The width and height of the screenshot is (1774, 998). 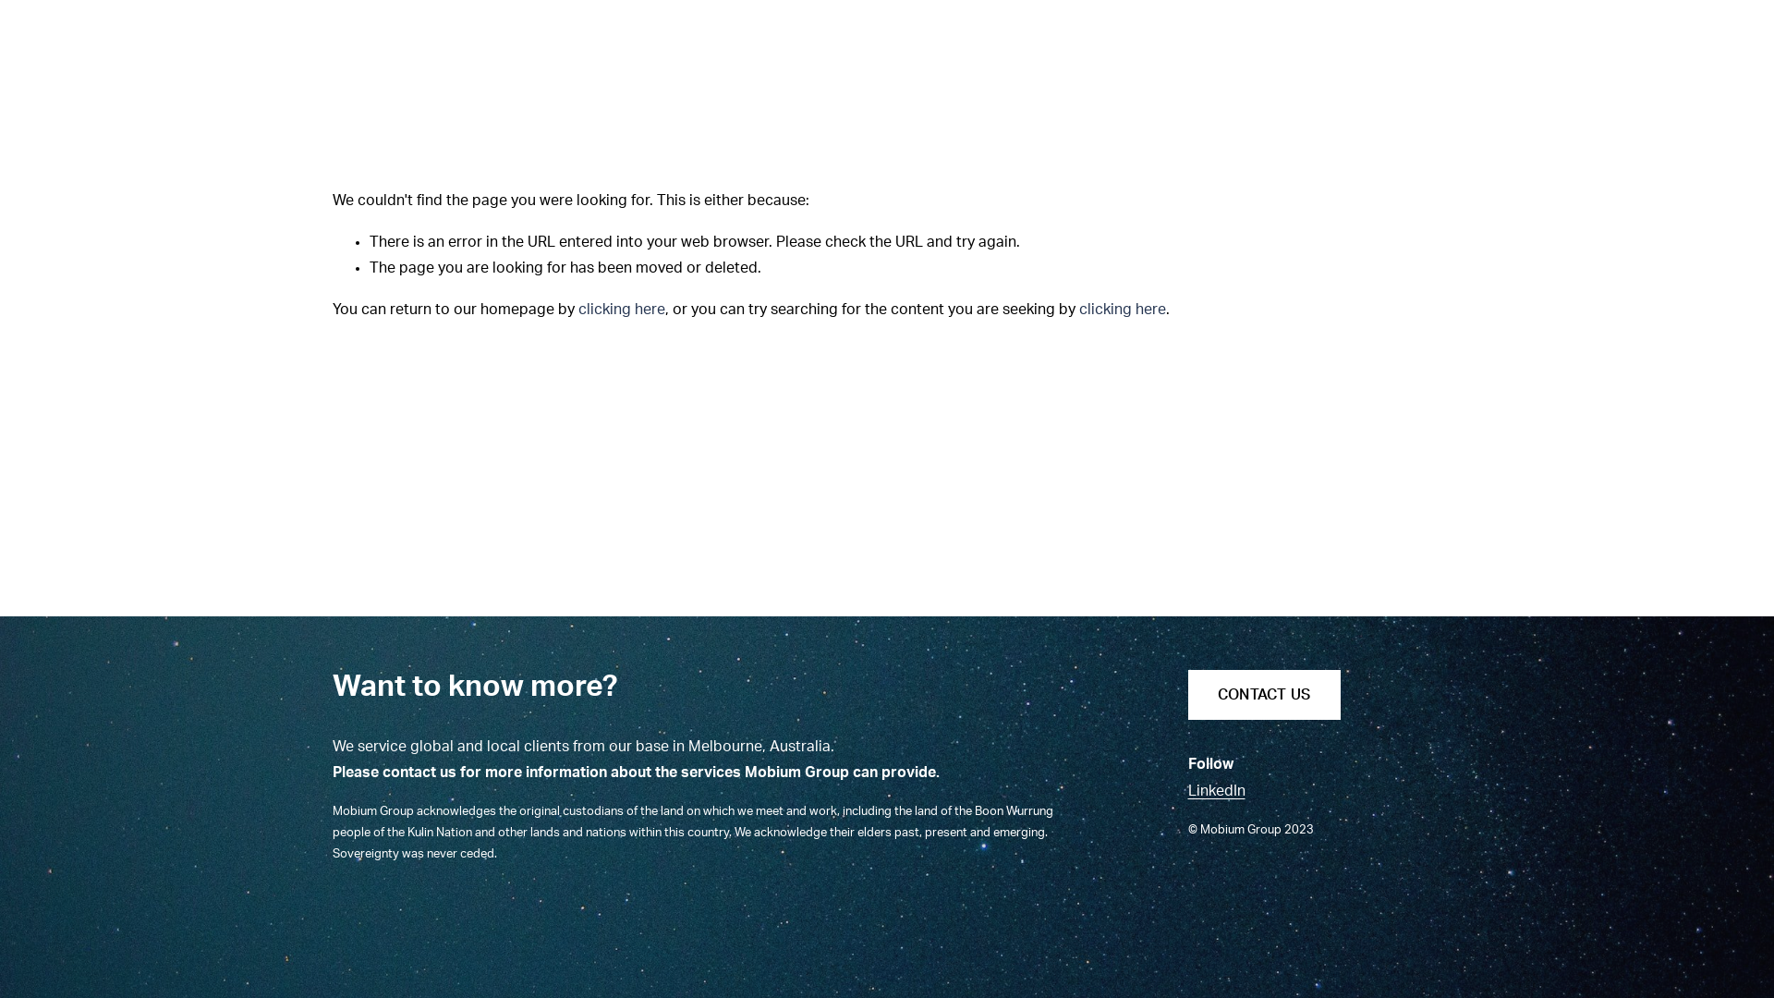 What do you see at coordinates (1360, 60) in the screenshot?
I see `Contact` at bounding box center [1360, 60].